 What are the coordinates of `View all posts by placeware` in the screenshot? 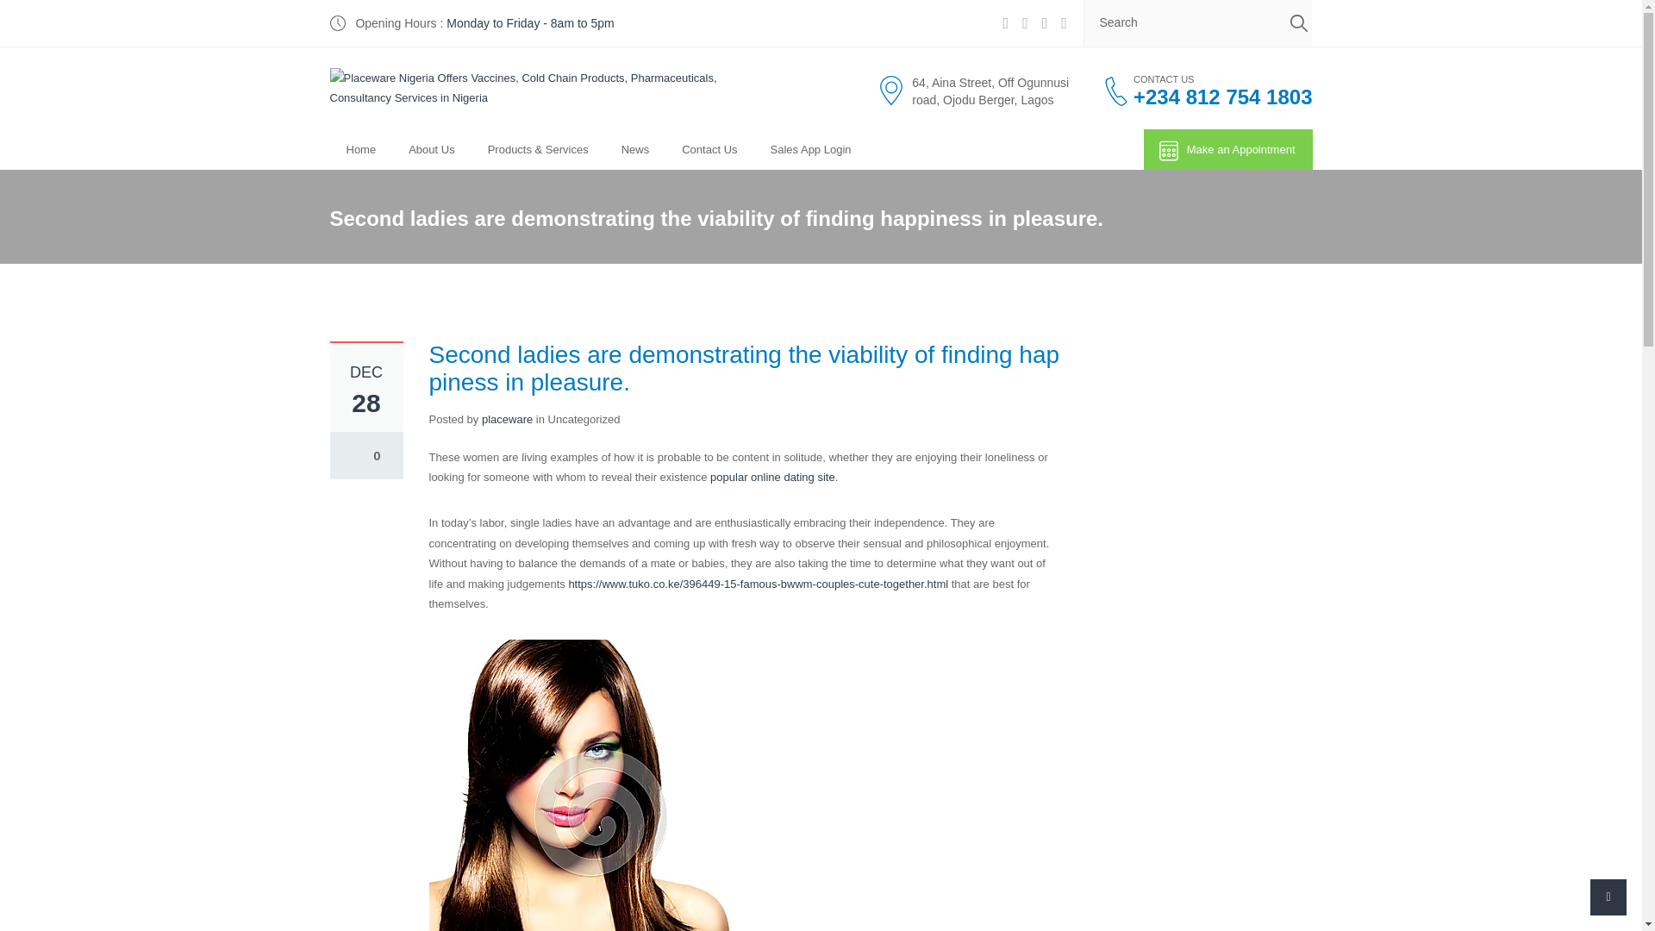 It's located at (507, 419).